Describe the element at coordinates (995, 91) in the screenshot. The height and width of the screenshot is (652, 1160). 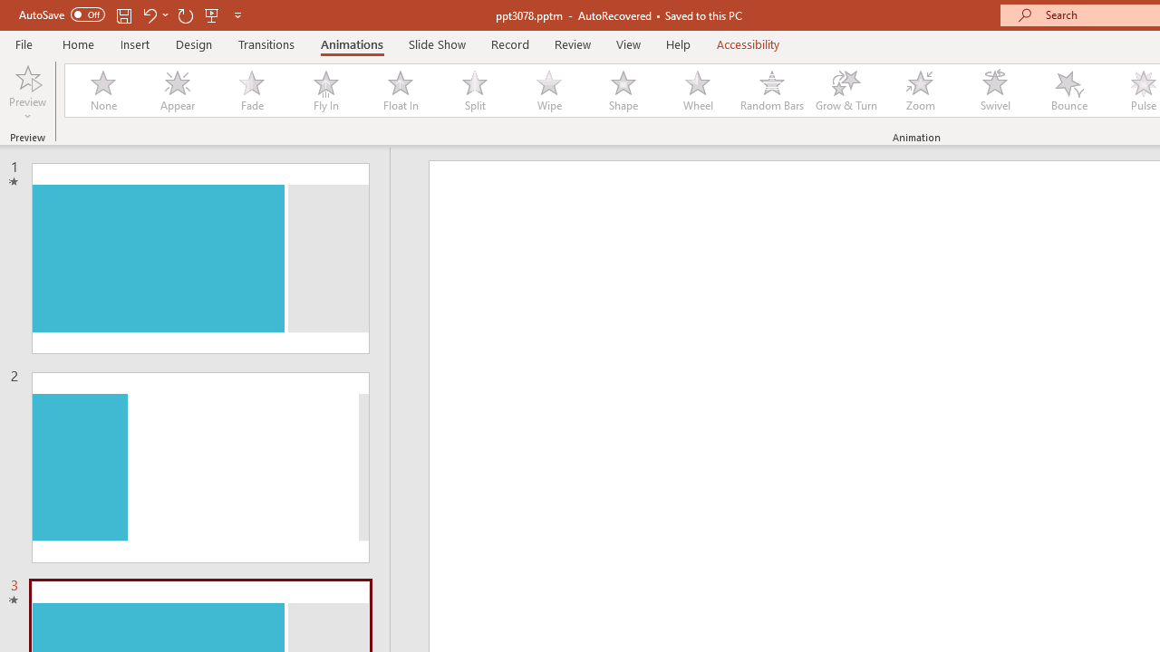
I see `Swivel` at that location.